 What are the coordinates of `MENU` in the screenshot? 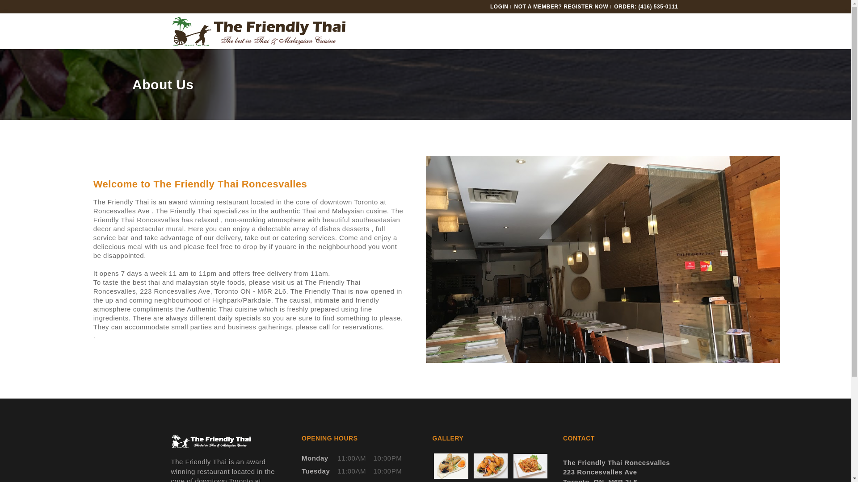 It's located at (431, 67).